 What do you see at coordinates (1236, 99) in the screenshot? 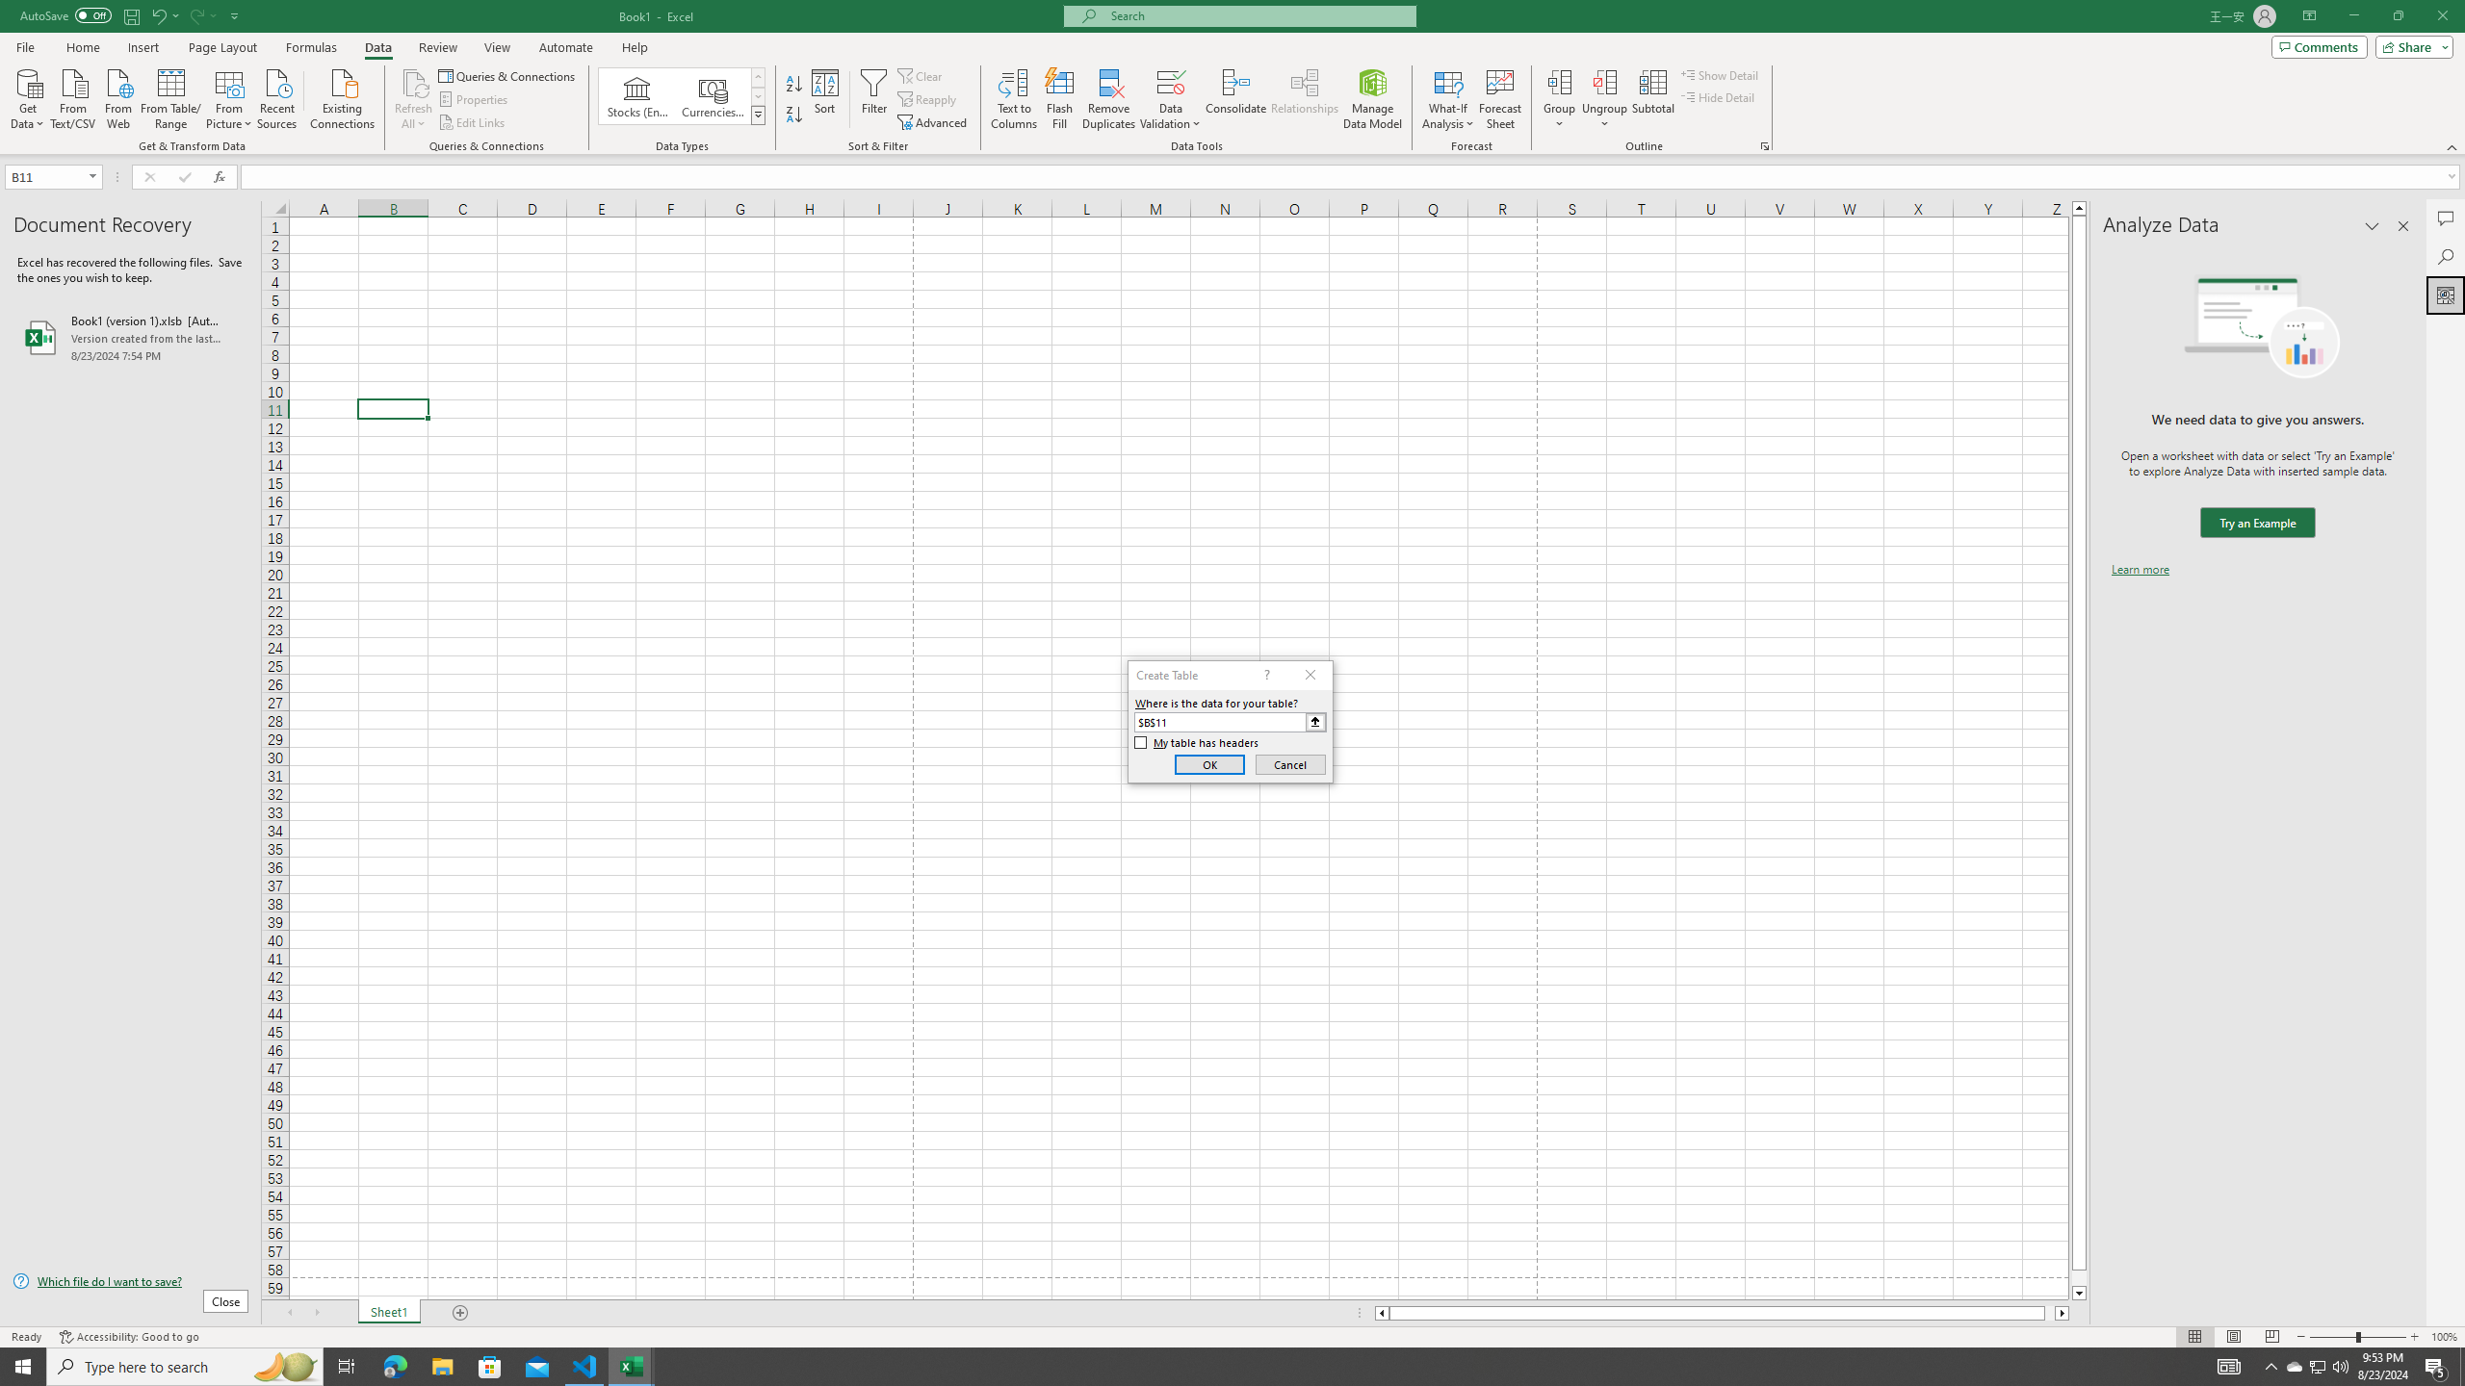
I see `Consolidate...` at bounding box center [1236, 99].